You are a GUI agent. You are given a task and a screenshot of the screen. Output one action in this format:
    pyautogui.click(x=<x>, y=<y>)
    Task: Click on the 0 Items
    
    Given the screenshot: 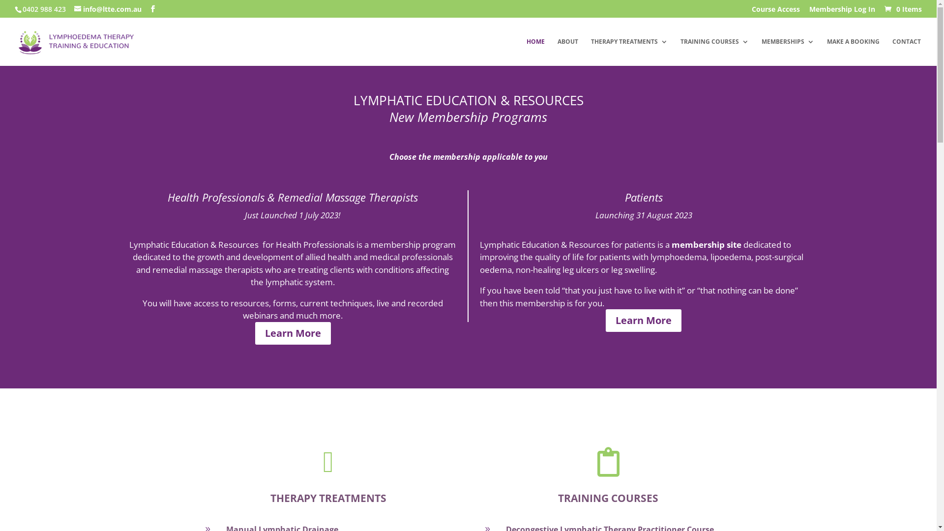 What is the action you would take?
    pyautogui.click(x=902, y=9)
    